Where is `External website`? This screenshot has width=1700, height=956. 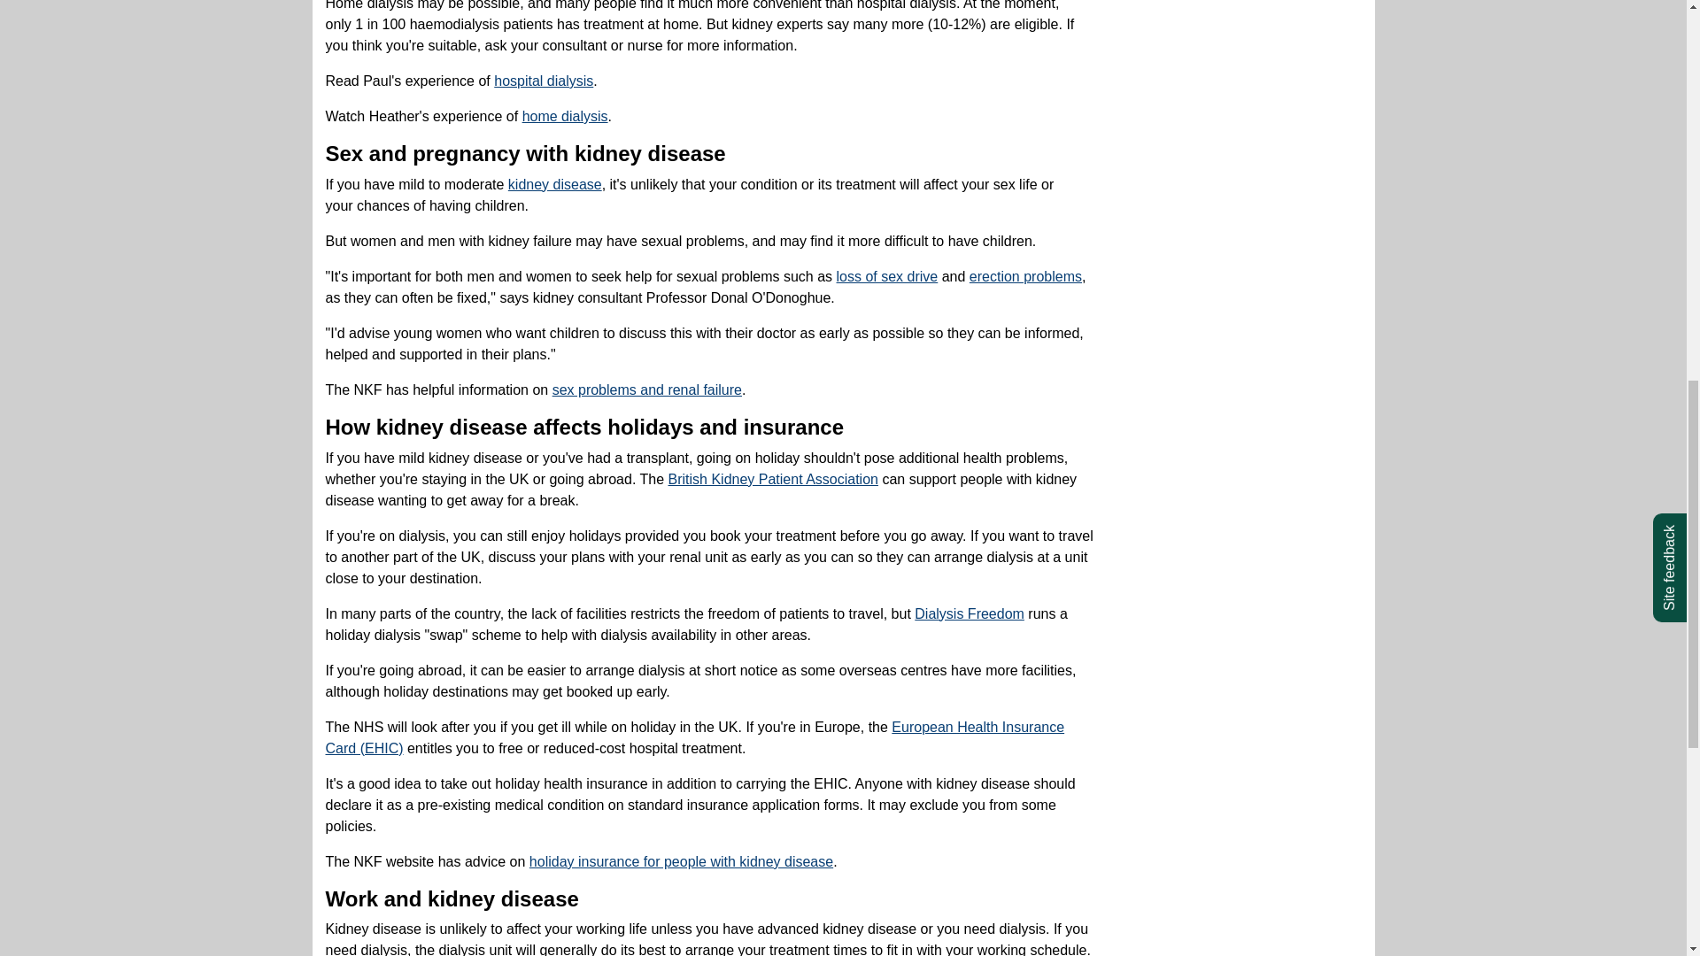 External website is located at coordinates (772, 479).